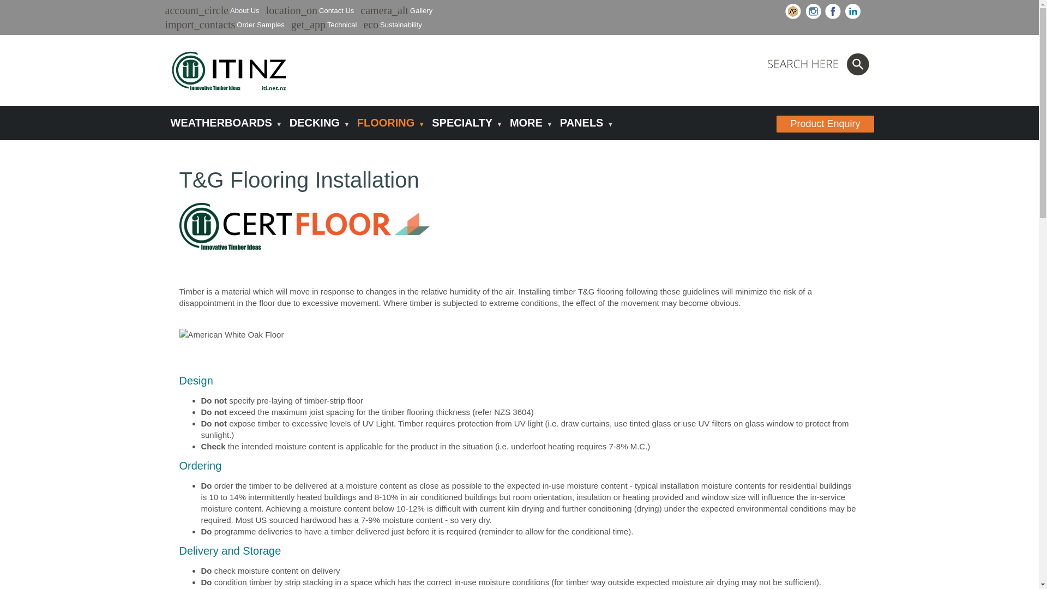 The height and width of the screenshot is (589, 1047). I want to click on DECKING, so click(317, 123).